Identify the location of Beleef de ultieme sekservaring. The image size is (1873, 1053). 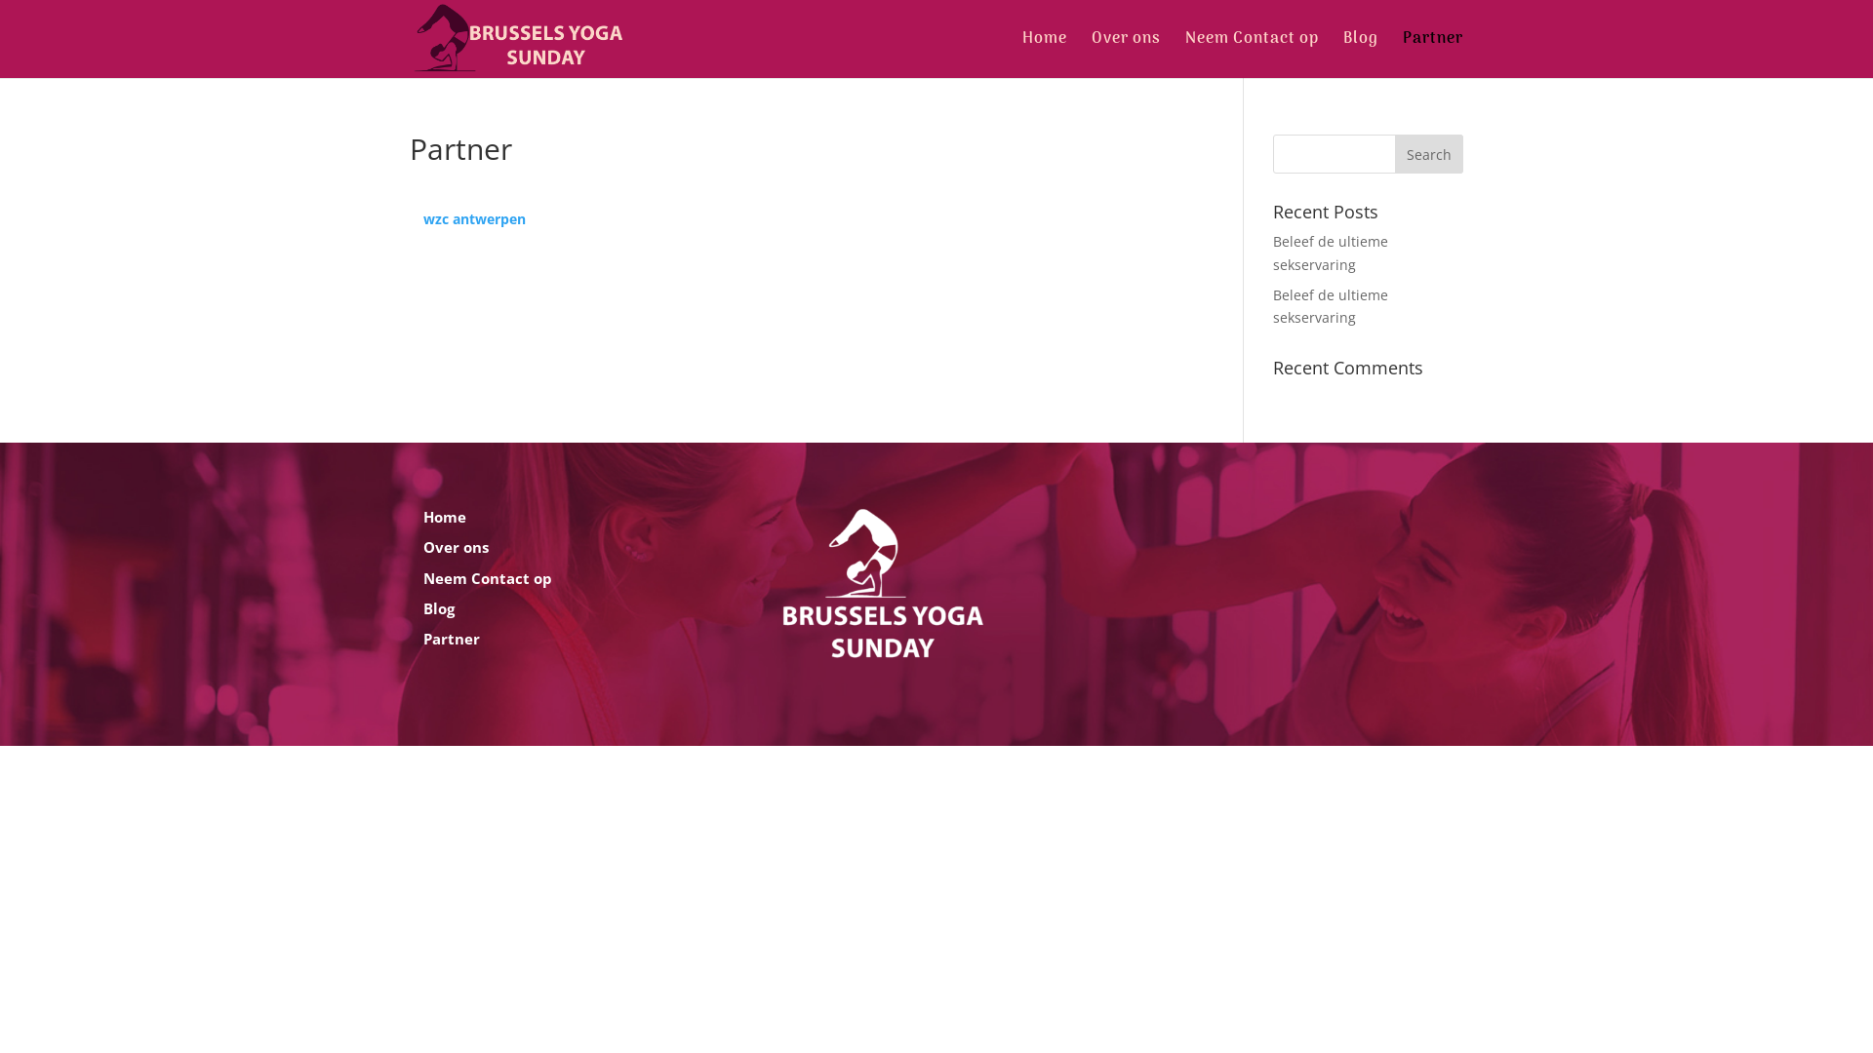
(1331, 306).